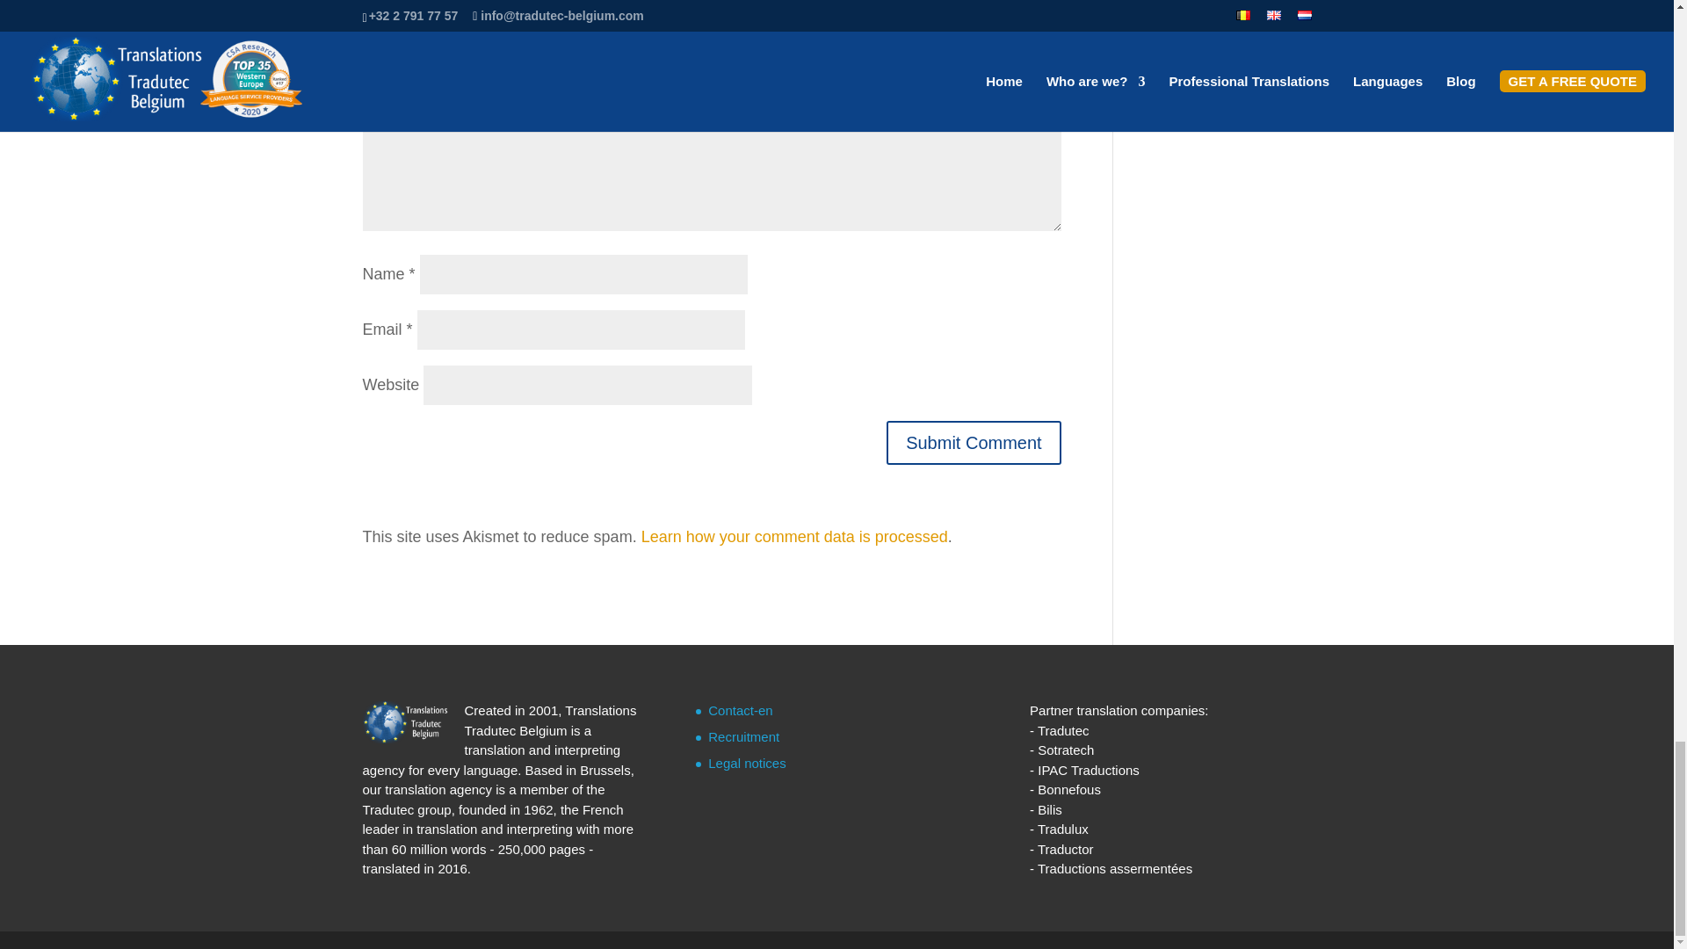 Image resolution: width=1687 pixels, height=949 pixels. I want to click on Learn how your comment data is processed, so click(794, 536).